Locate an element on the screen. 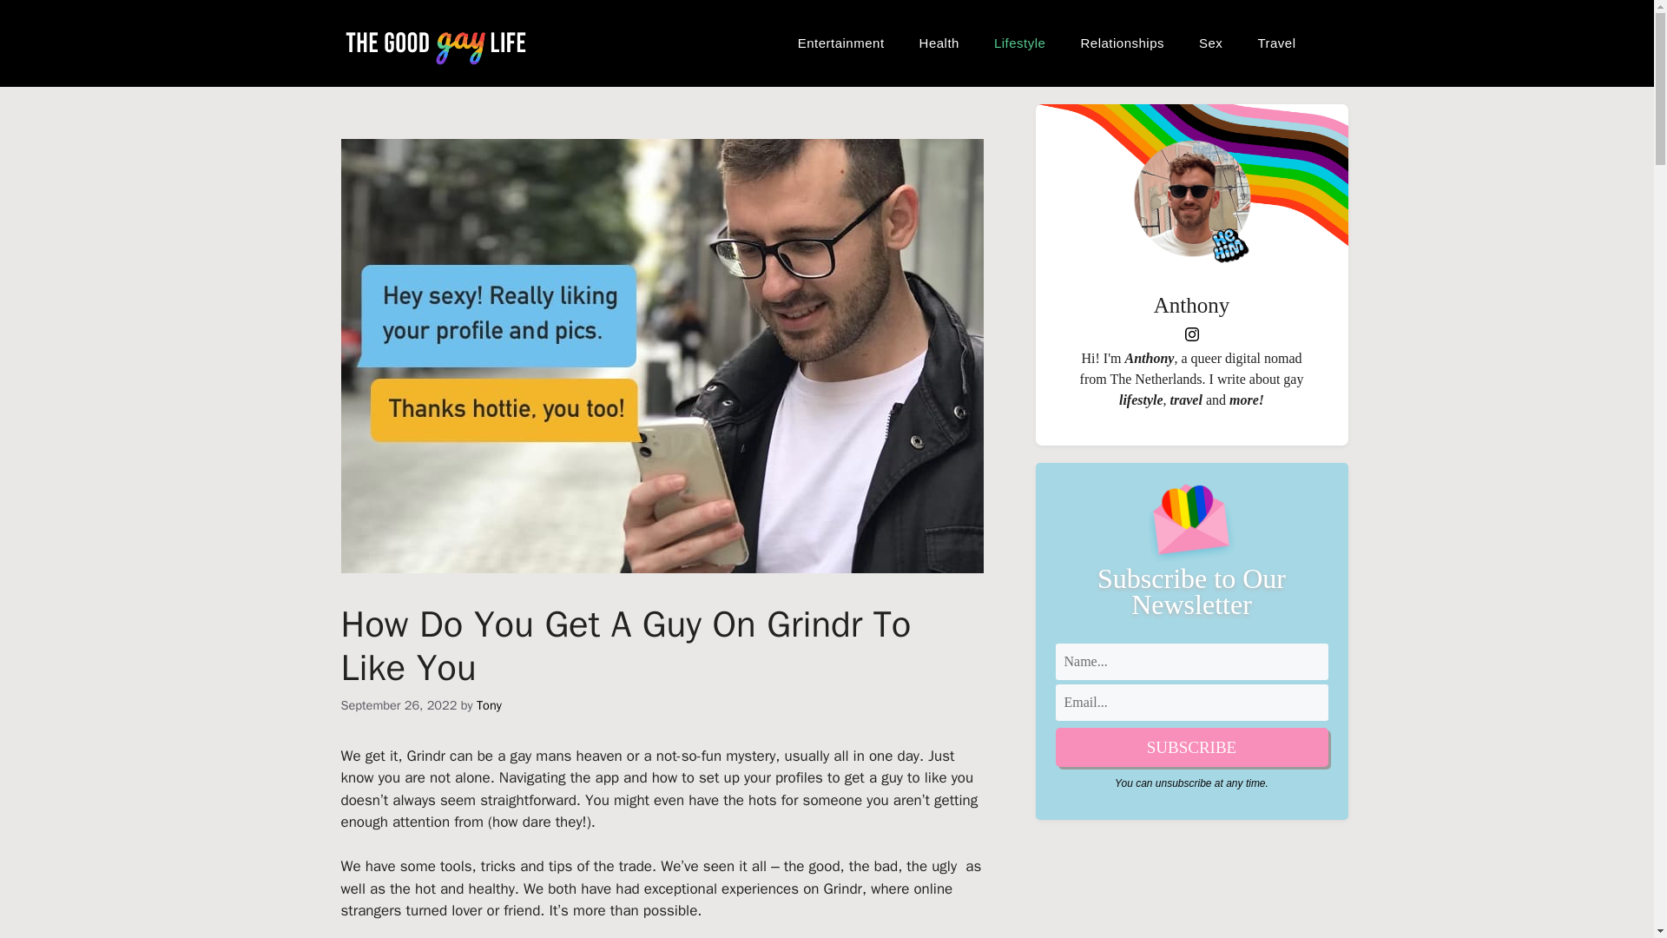 Image resolution: width=1667 pixels, height=938 pixels. View all posts by Tony is located at coordinates (489, 705).